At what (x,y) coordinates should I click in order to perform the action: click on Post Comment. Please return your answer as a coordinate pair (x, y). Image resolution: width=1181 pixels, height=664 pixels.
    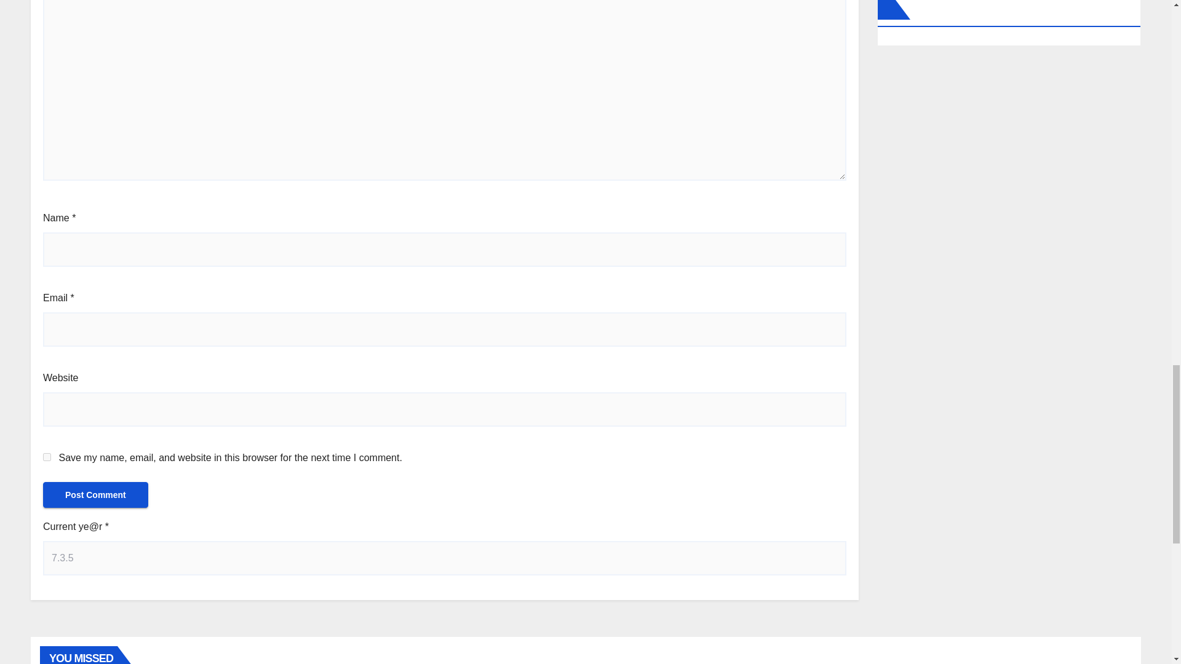
    Looking at the image, I should click on (95, 495).